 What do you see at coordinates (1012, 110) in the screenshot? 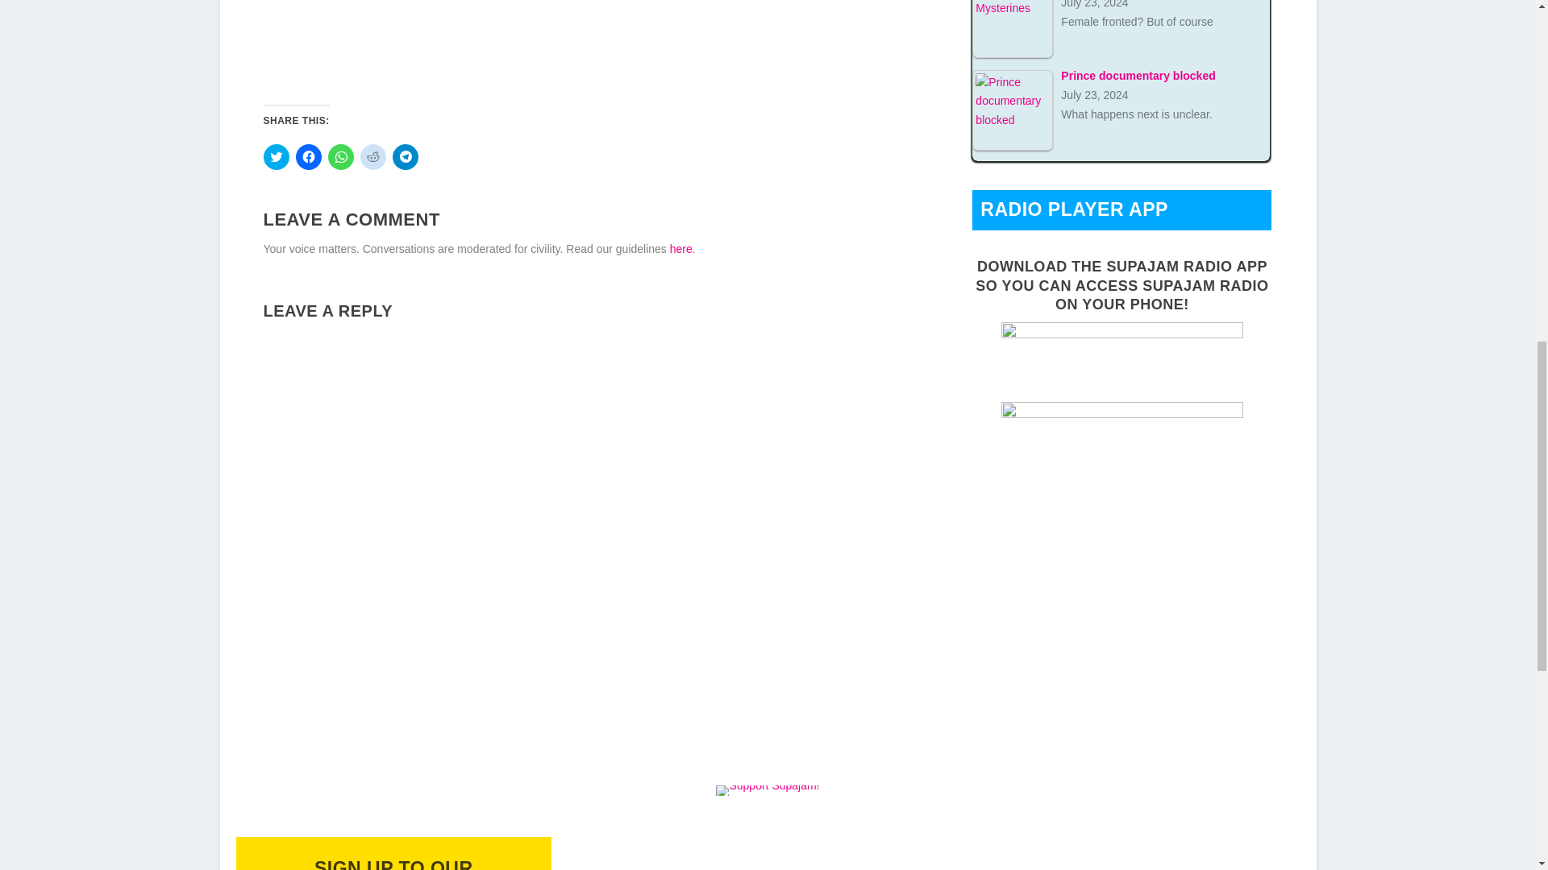
I see `Prince documentary blocked` at bounding box center [1012, 110].